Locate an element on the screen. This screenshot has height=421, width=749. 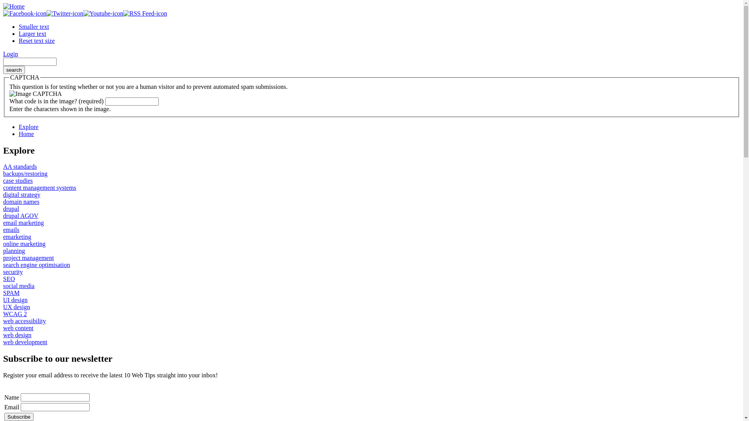
Twitter is located at coordinates (65, 14).